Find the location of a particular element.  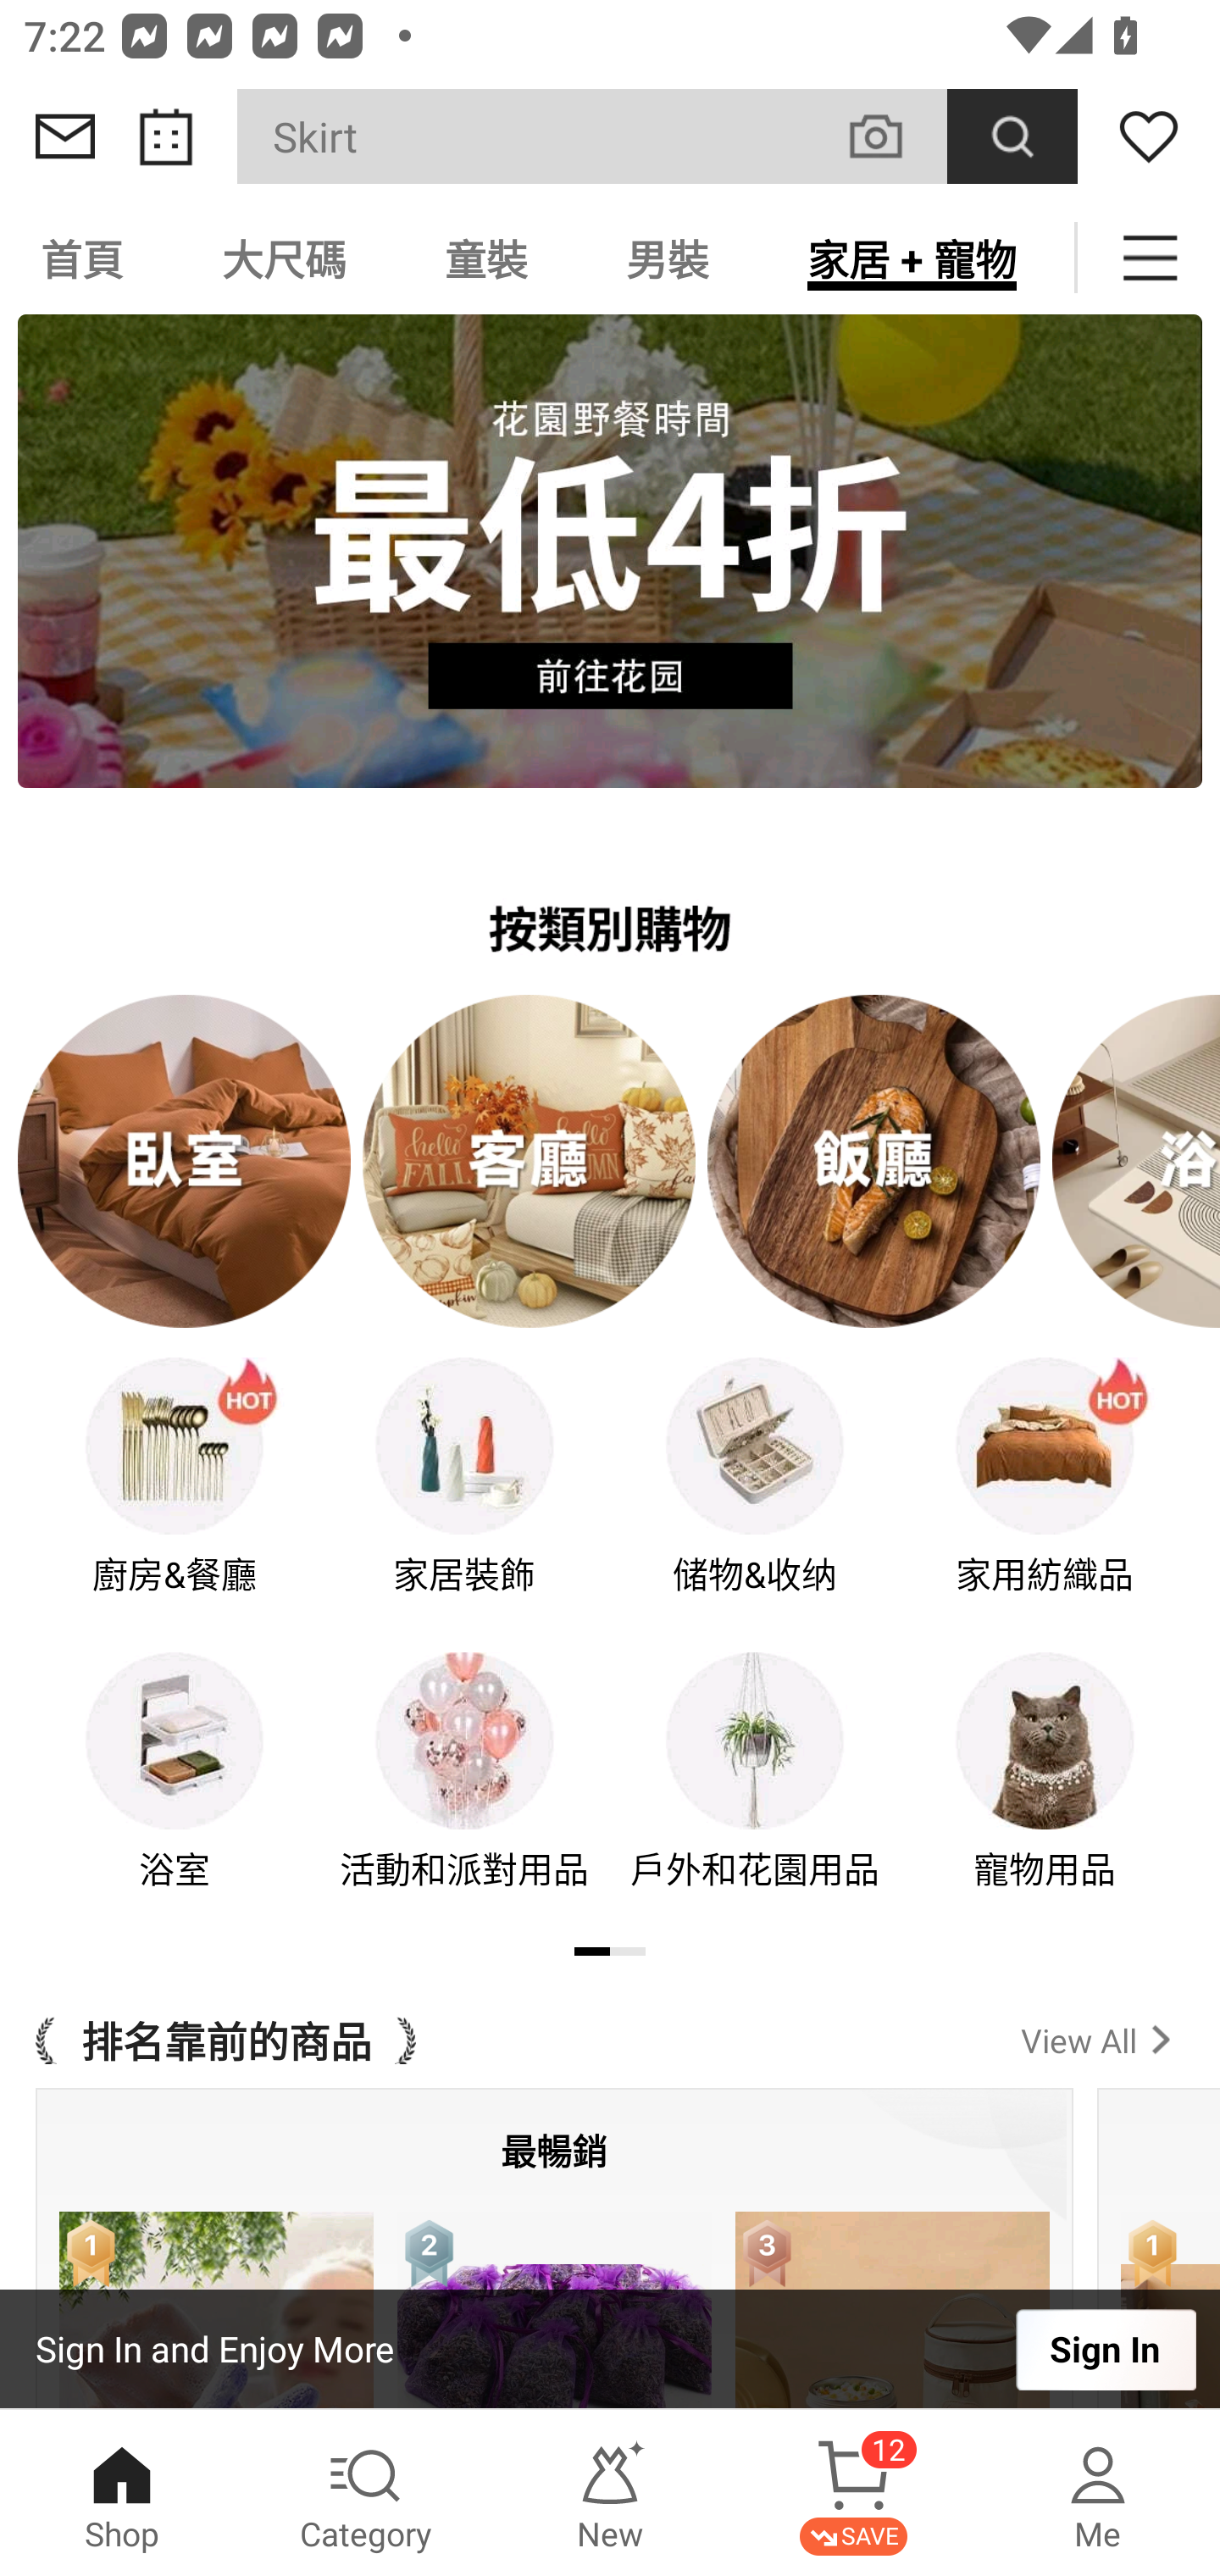

储物&收纳 is located at coordinates (755, 1499).